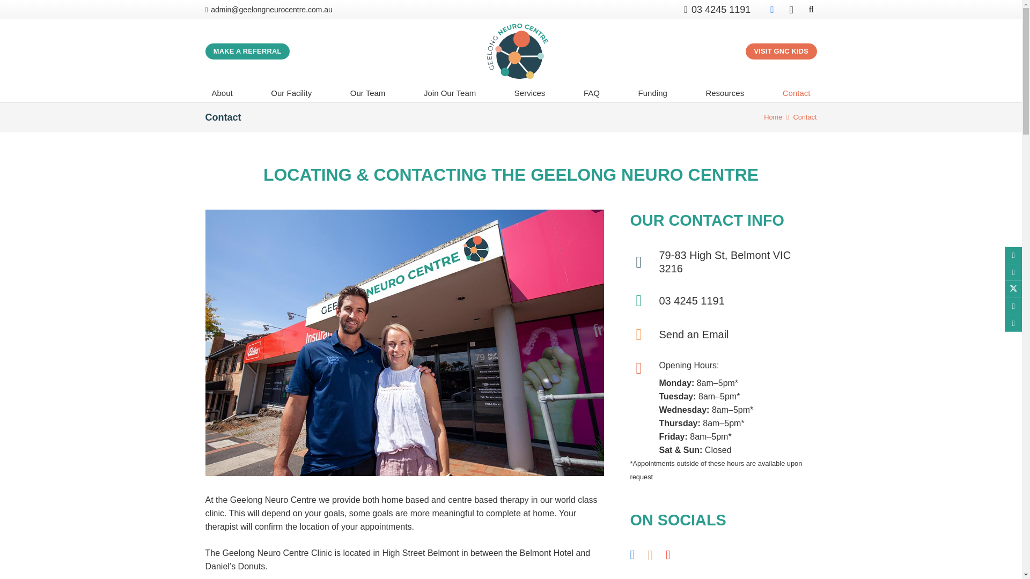  What do you see at coordinates (1013, 272) in the screenshot?
I see `Share this` at bounding box center [1013, 272].